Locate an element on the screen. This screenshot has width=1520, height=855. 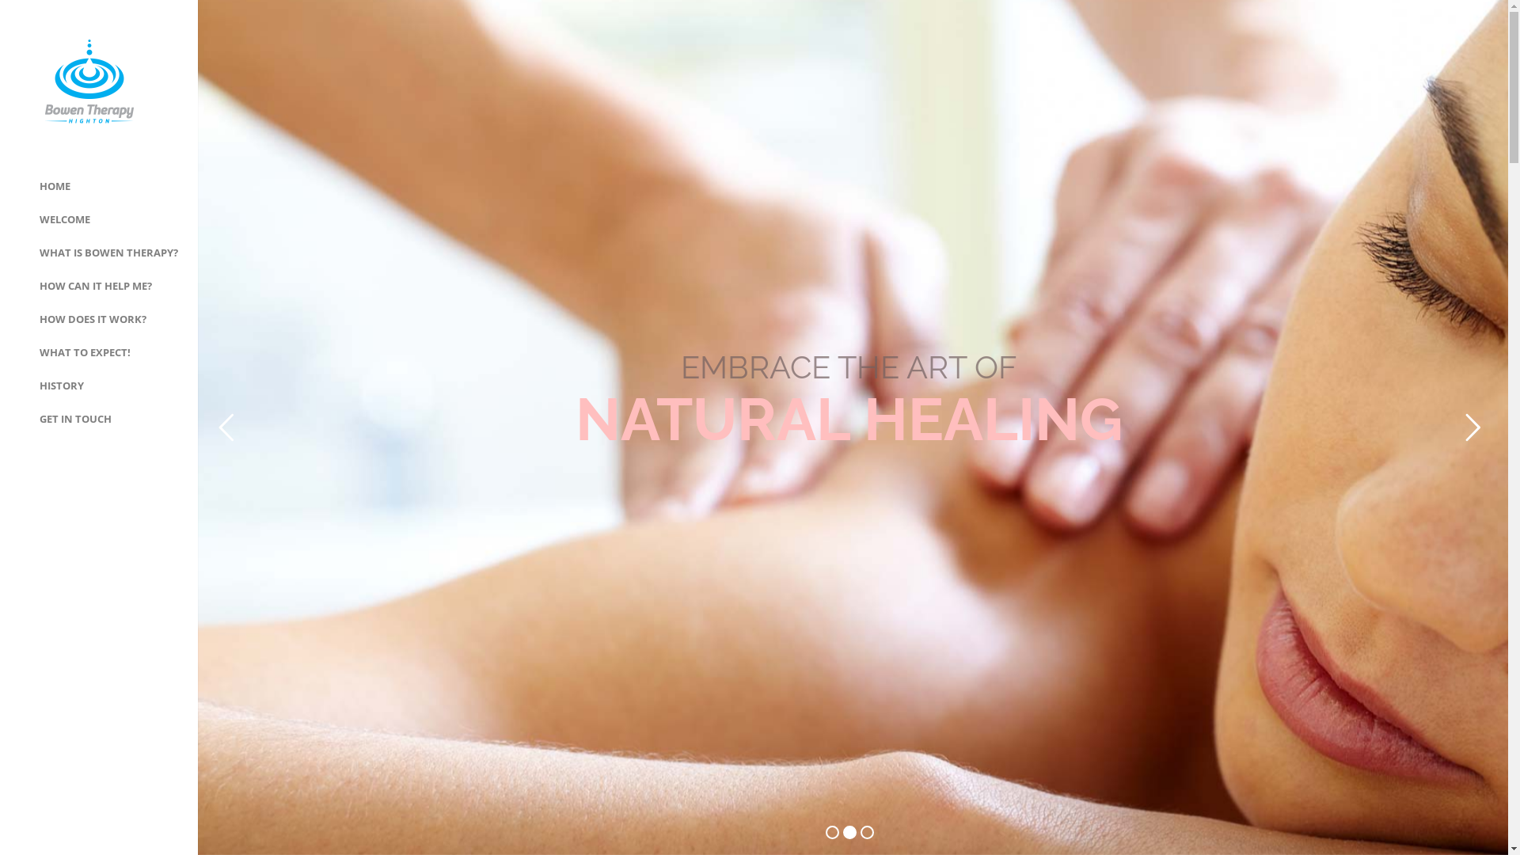
HOME is located at coordinates (55, 186).